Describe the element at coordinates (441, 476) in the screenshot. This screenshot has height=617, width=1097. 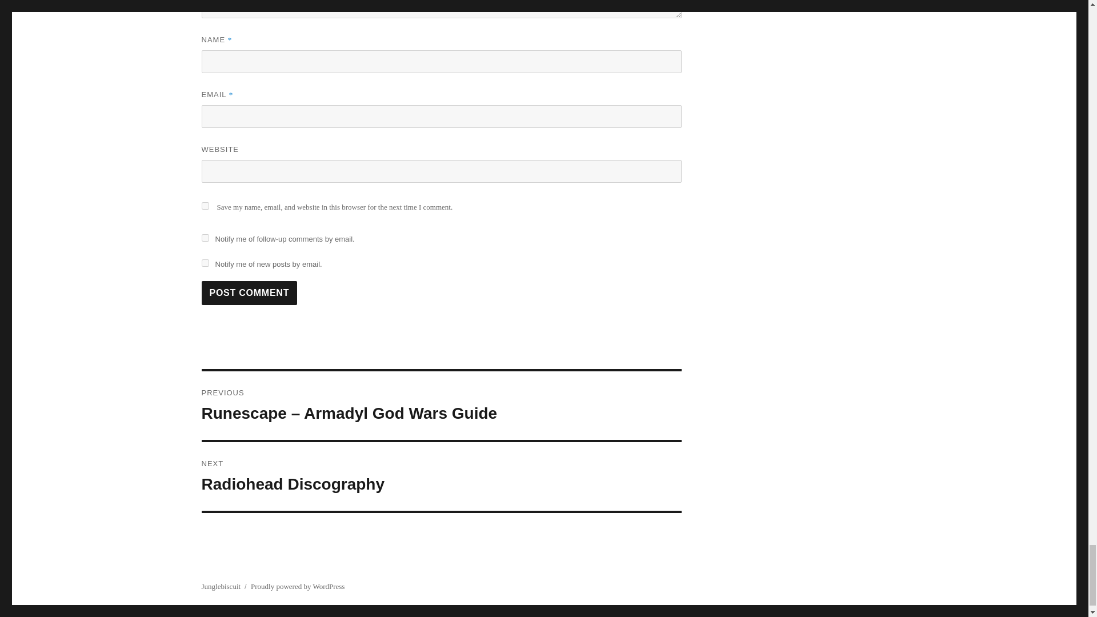
I see `subscribe` at that location.